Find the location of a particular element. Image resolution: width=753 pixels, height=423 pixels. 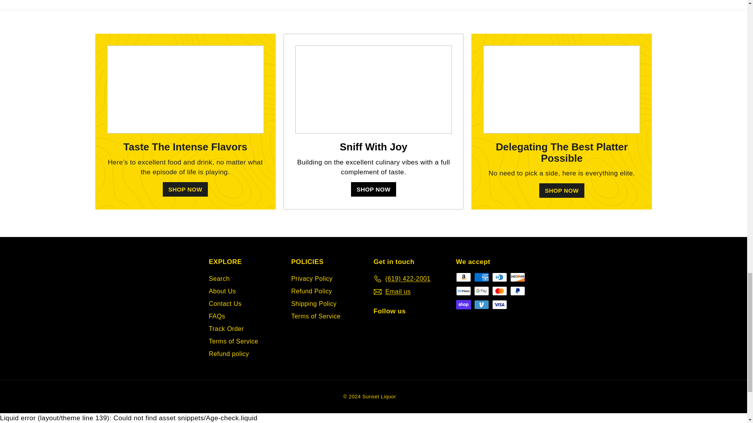

Discover is located at coordinates (517, 277).